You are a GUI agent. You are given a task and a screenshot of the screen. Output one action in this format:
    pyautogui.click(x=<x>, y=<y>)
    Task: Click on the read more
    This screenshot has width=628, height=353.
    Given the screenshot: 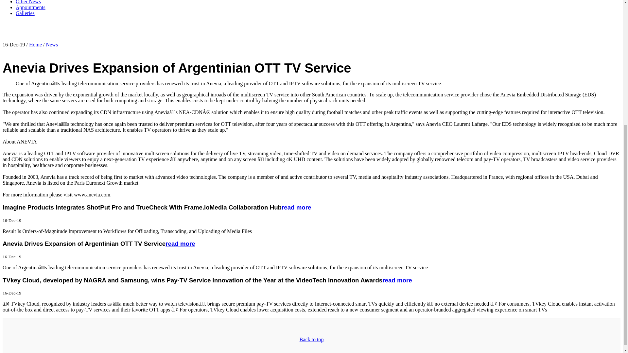 What is the action you would take?
    pyautogui.click(x=180, y=244)
    